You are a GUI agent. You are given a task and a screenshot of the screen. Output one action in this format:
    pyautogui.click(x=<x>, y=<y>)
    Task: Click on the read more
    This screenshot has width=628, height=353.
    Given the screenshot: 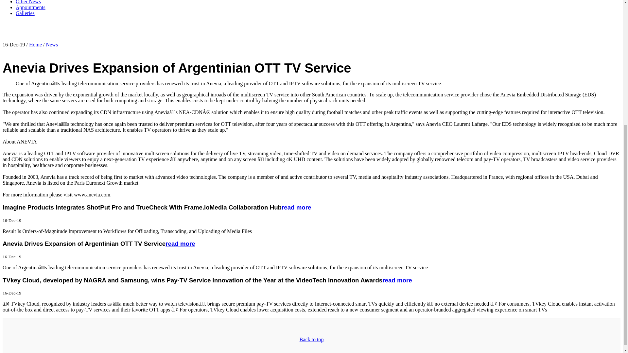 What is the action you would take?
    pyautogui.click(x=180, y=244)
    